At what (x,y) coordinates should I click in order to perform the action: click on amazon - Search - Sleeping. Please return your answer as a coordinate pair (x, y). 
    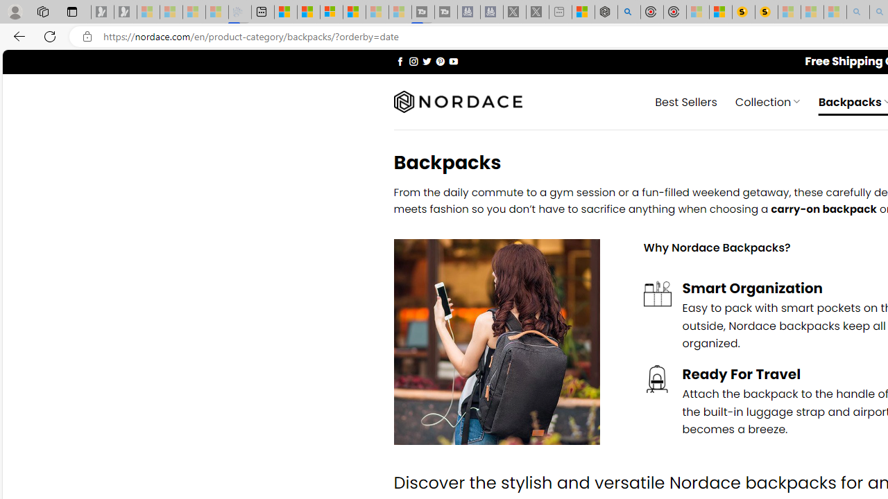
    Looking at the image, I should click on (858, 12).